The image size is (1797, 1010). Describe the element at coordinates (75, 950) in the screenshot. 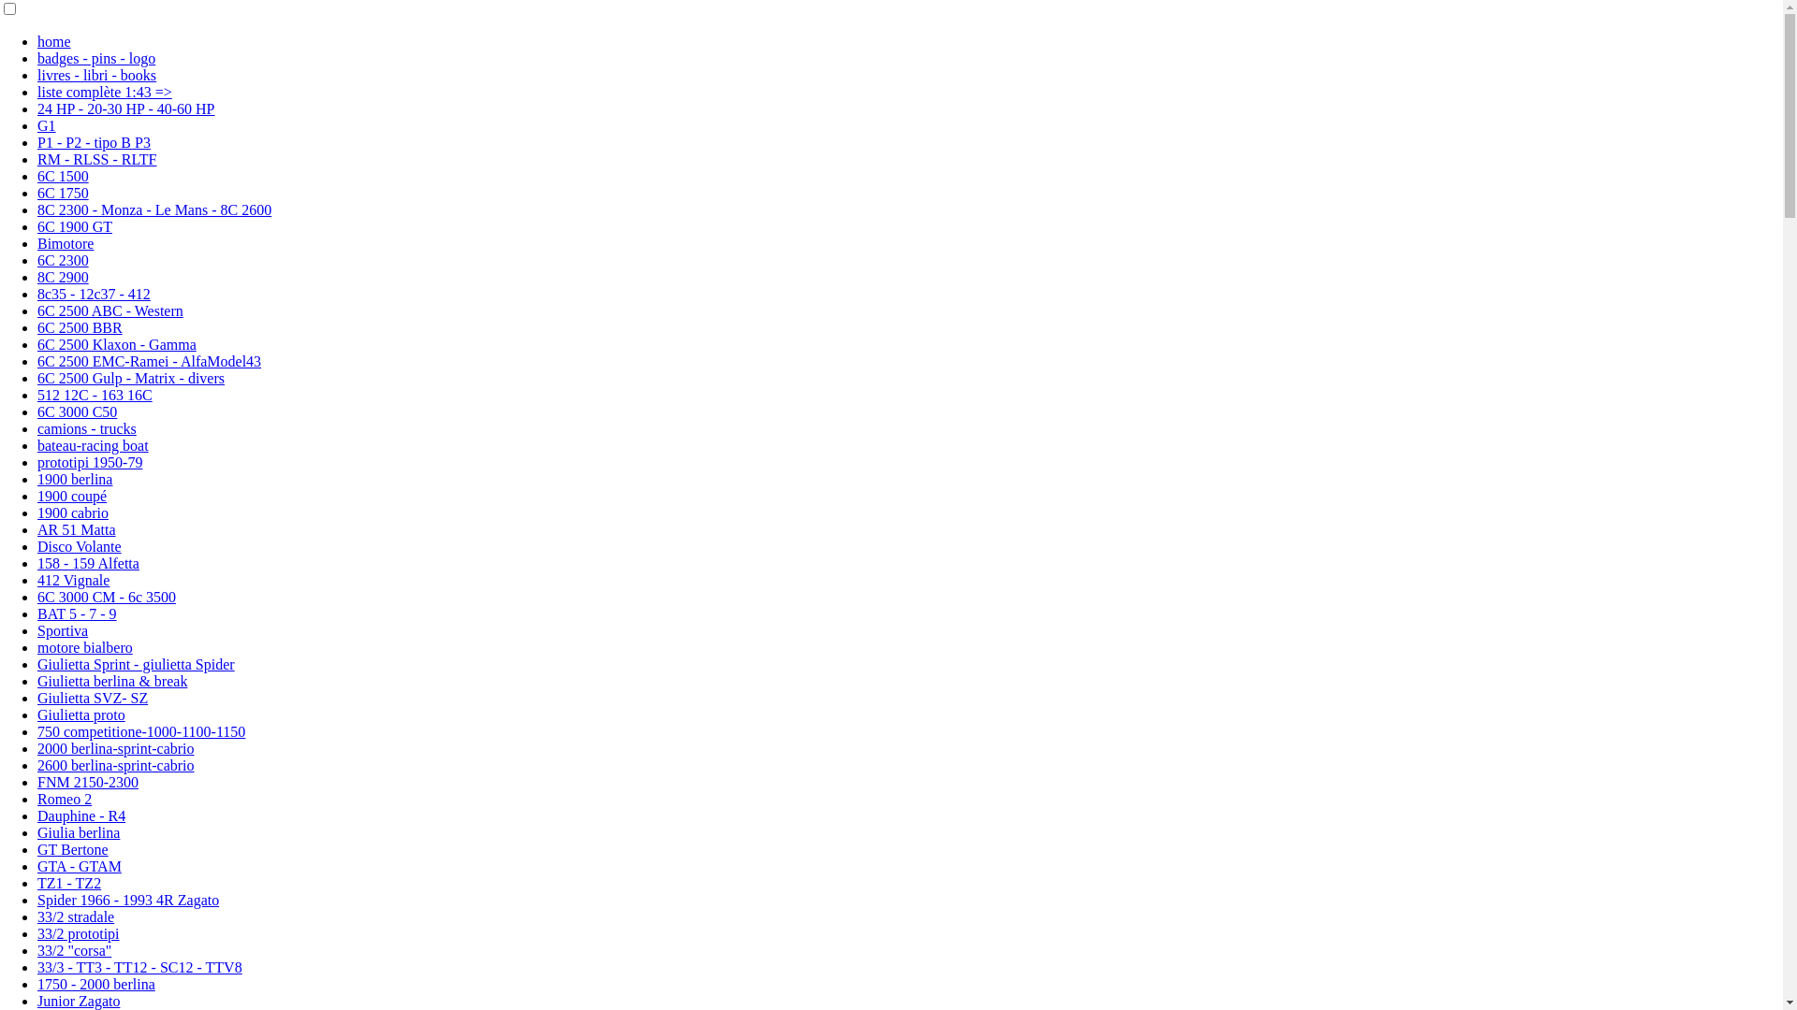

I see `33/2 "corsa"` at that location.